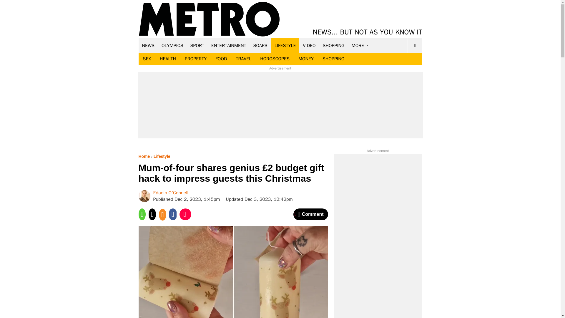  I want to click on HEALTH, so click(168, 59).